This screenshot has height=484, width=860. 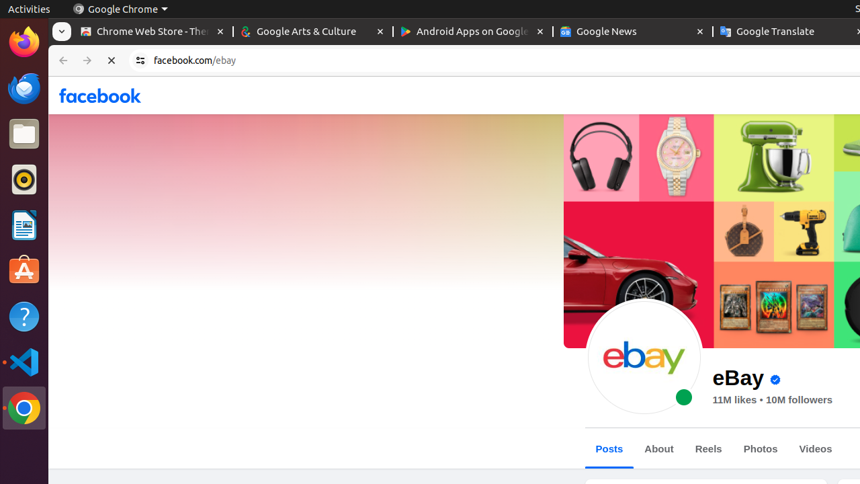 What do you see at coordinates (24, 316) in the screenshot?
I see `Help` at bounding box center [24, 316].